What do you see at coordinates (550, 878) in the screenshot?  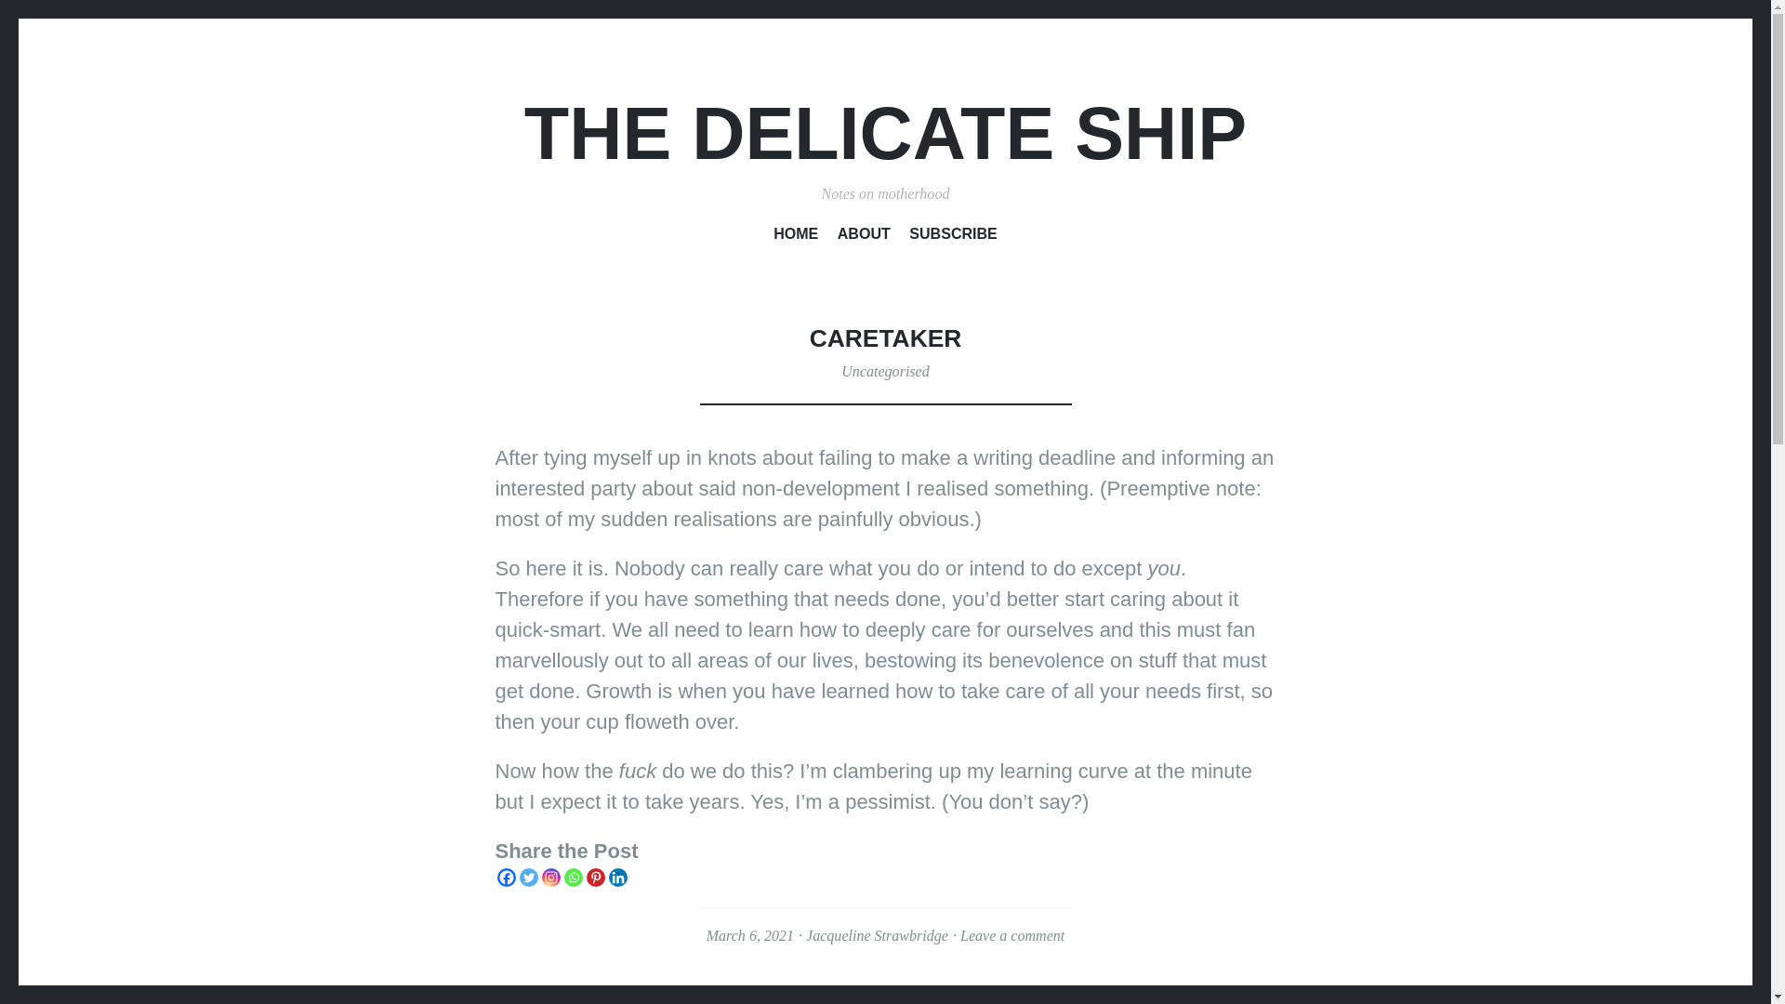 I see `Instagram` at bounding box center [550, 878].